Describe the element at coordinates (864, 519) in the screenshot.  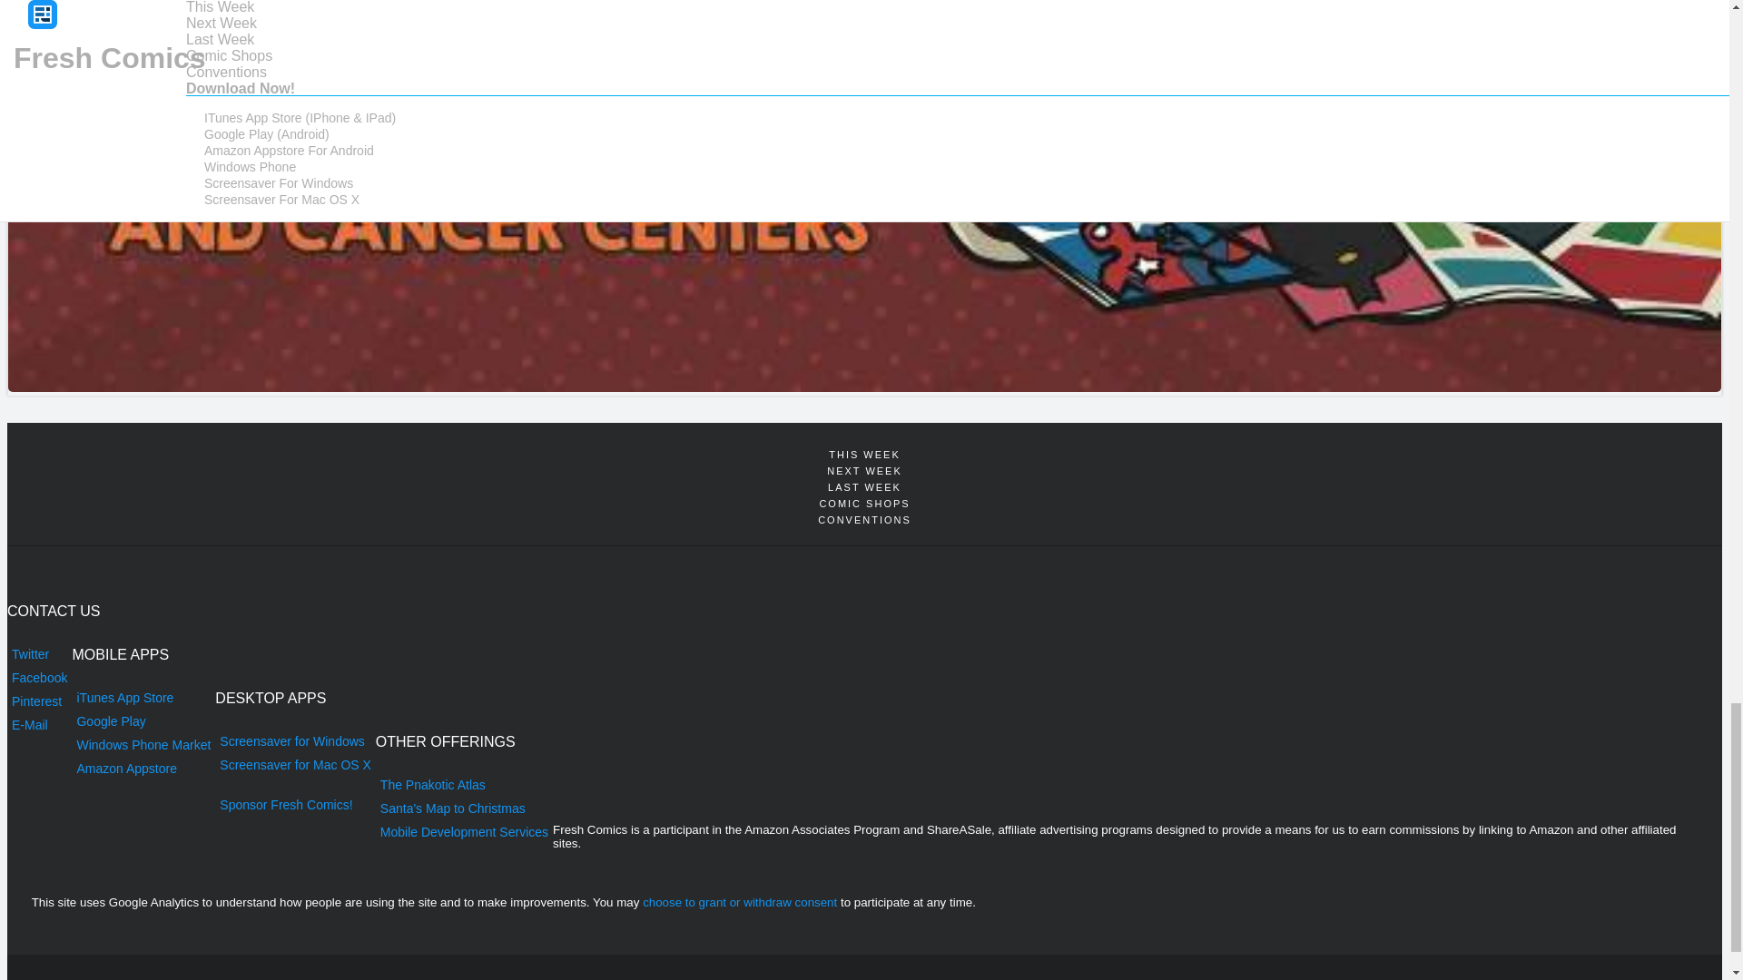
I see `CONVENTIONS` at that location.